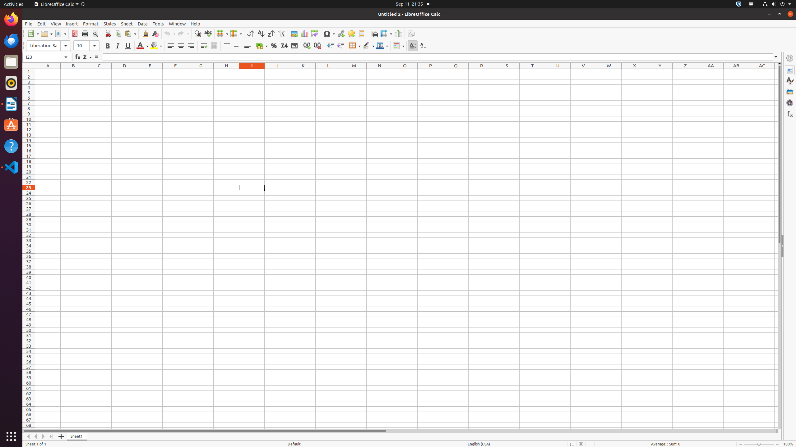 The image size is (796, 447). What do you see at coordinates (438, 57) in the screenshot?
I see `Input line` at bounding box center [438, 57].